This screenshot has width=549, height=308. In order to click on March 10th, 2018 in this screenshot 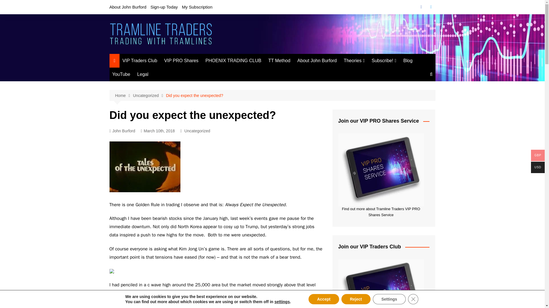, I will do `click(157, 131)`.